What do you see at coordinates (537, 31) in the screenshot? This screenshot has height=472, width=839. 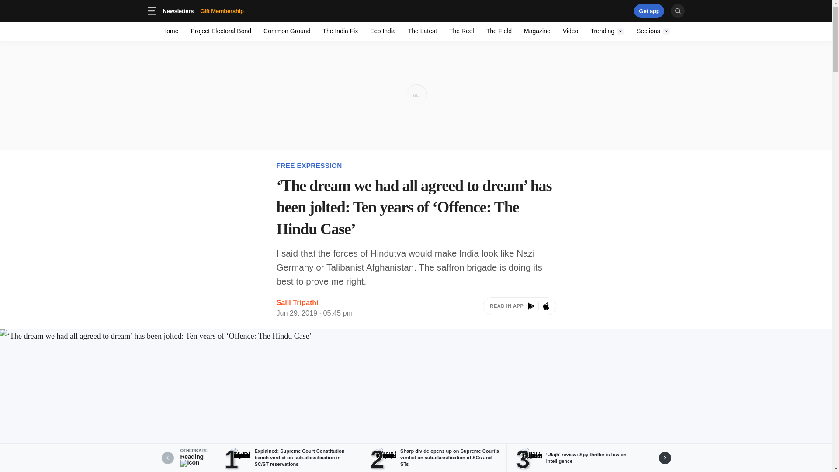 I see `The Latest` at bounding box center [537, 31].